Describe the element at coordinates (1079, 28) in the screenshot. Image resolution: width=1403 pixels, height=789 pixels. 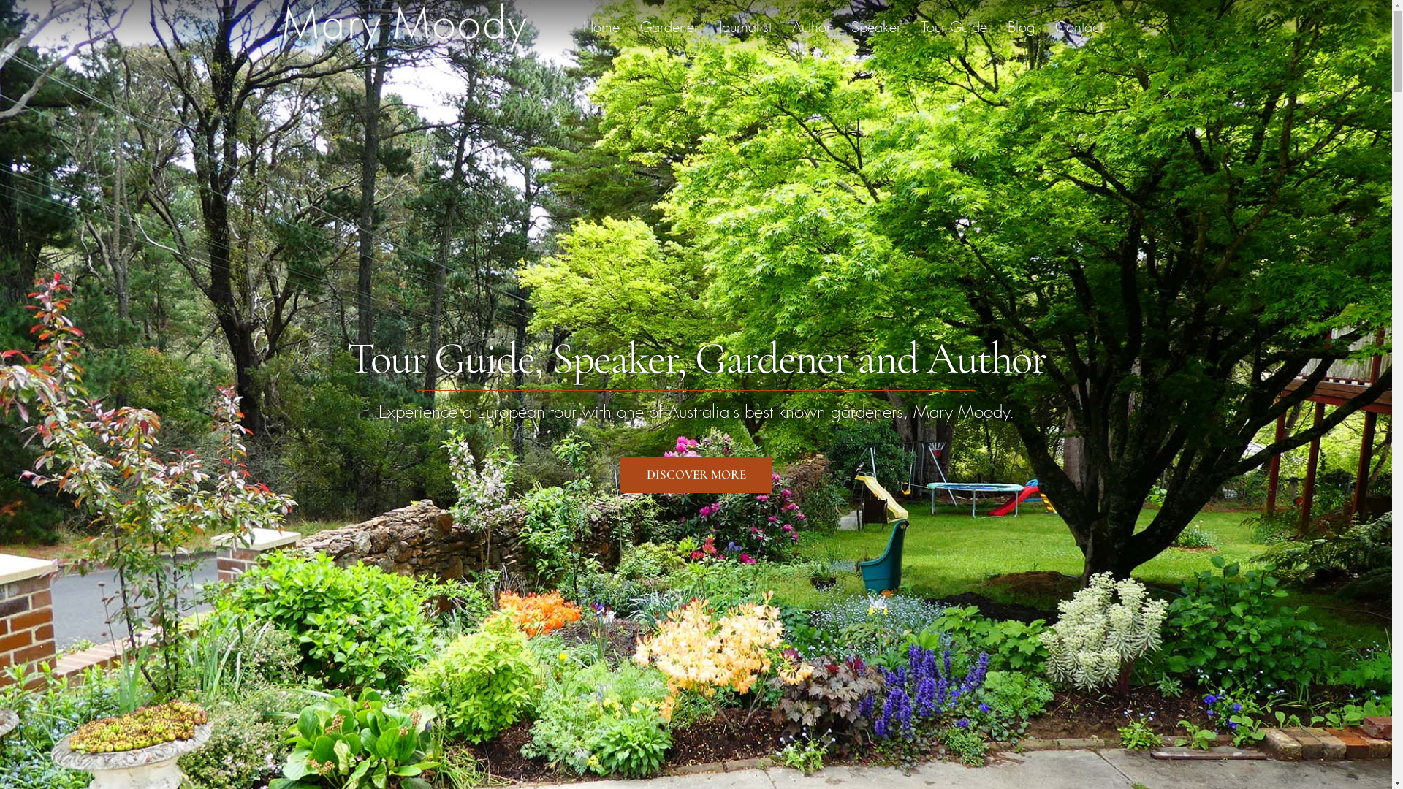
I see `Contact` at that location.